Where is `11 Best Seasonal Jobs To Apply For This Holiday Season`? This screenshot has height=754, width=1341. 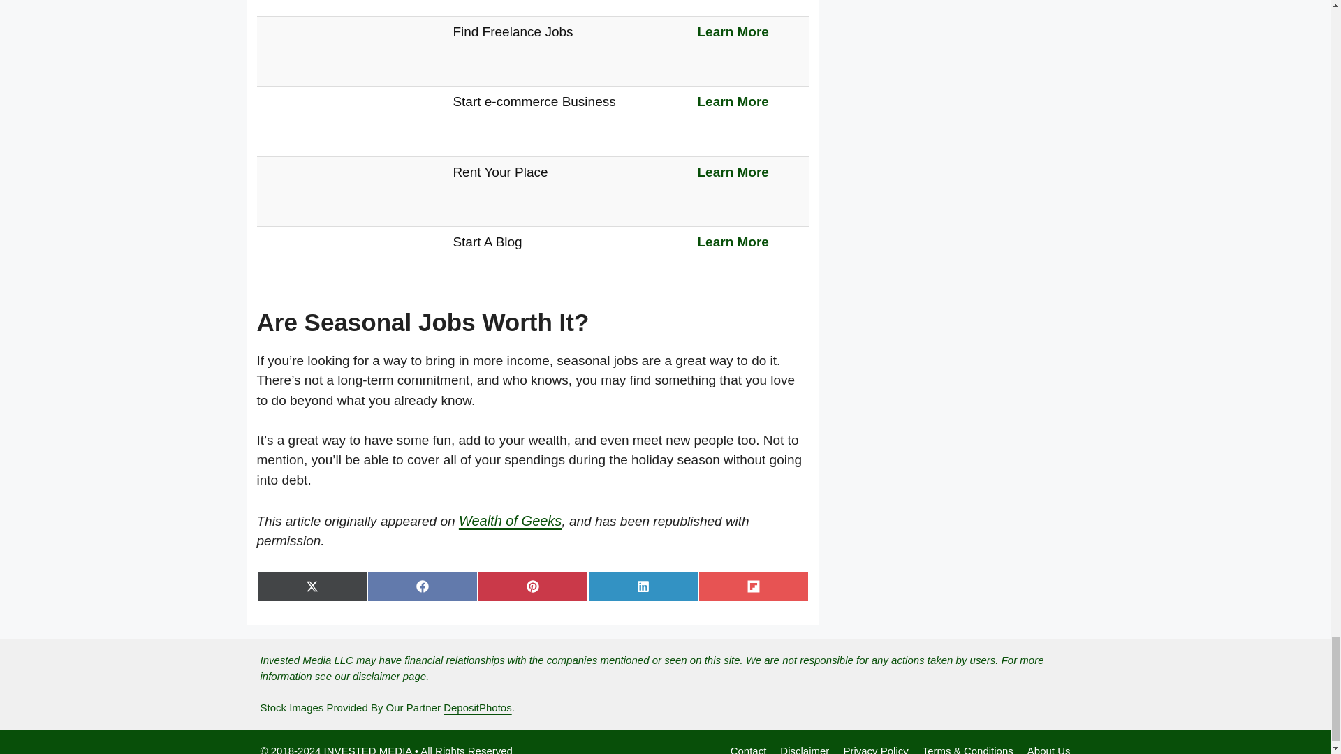
11 Best Seasonal Jobs To Apply For This Holiday Season is located at coordinates (315, 140).